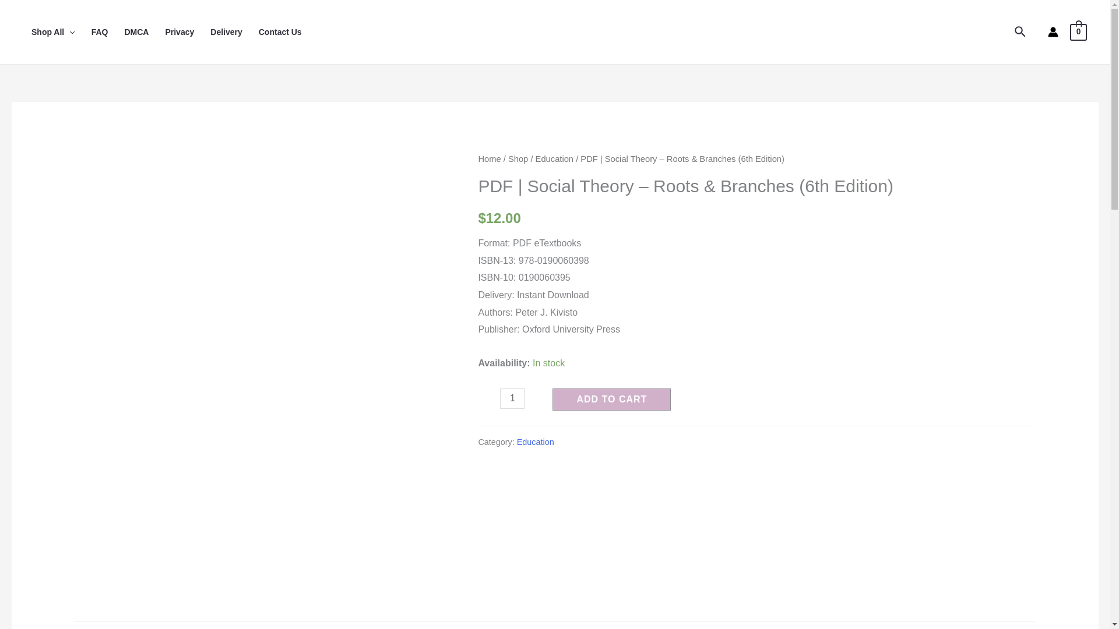  I want to click on Shop All, so click(53, 31).